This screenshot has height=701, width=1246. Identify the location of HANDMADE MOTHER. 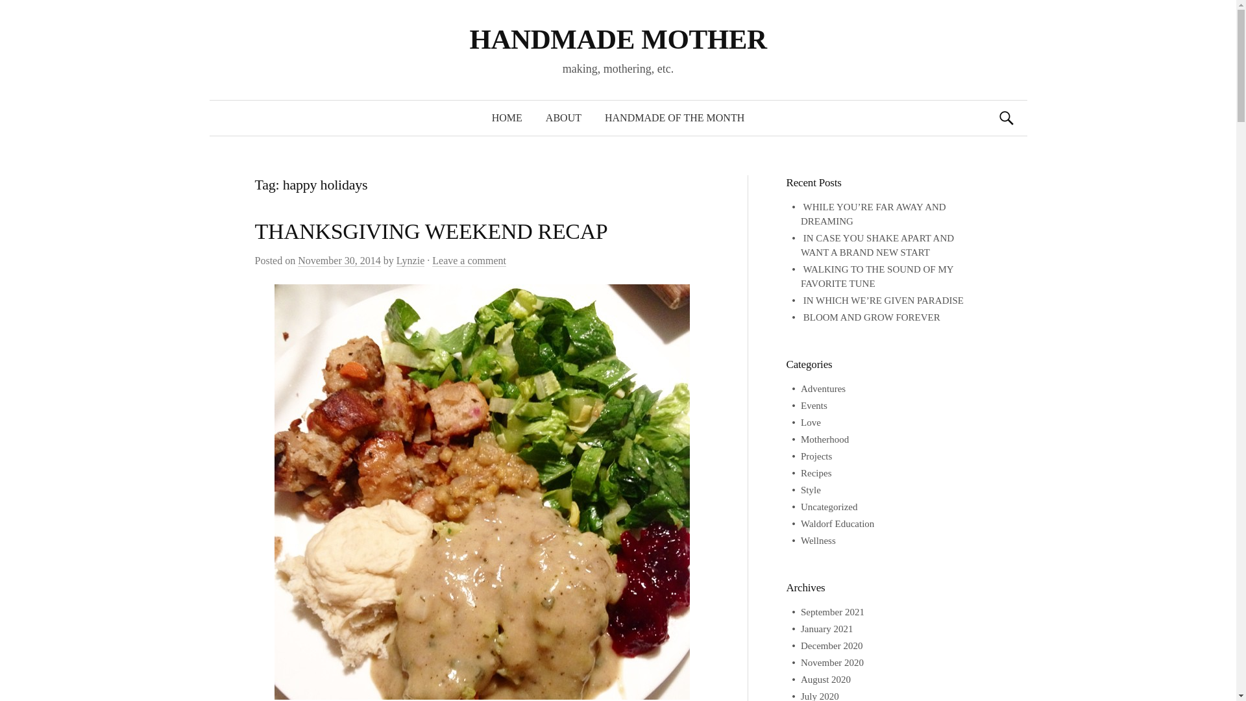
(618, 39).